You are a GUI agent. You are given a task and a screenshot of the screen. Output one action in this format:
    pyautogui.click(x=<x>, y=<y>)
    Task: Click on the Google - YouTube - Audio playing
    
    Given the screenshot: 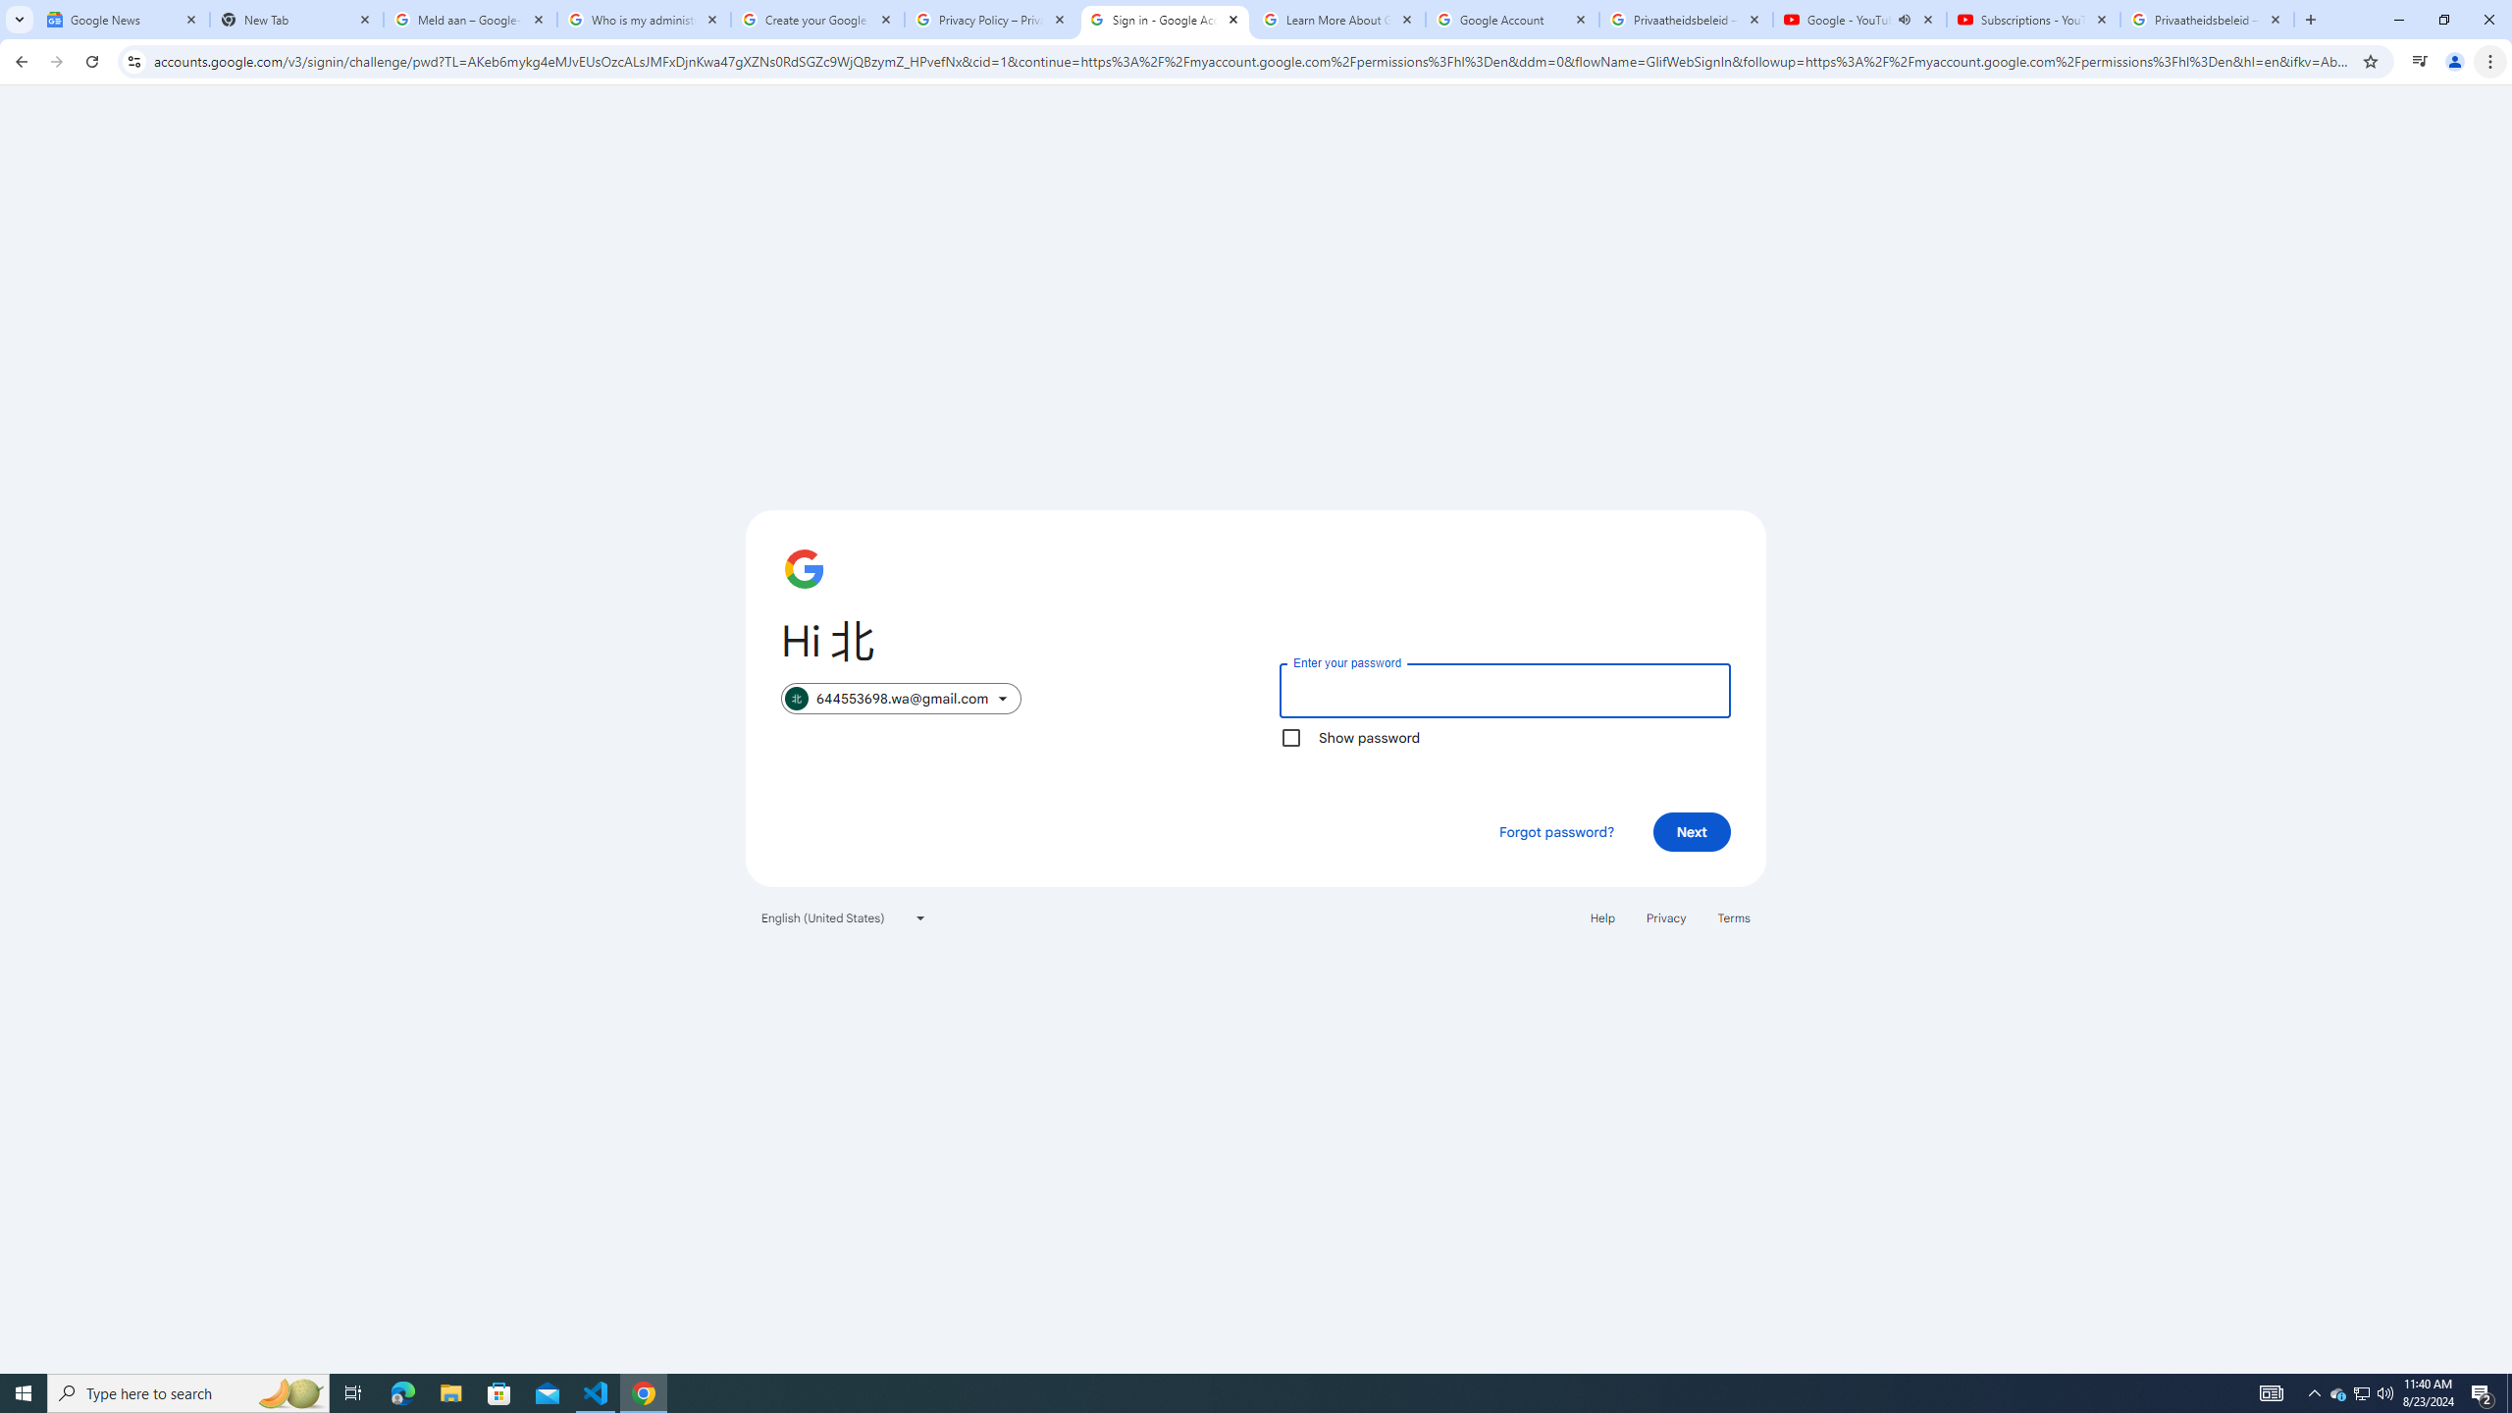 What is the action you would take?
    pyautogui.click(x=1860, y=20)
    